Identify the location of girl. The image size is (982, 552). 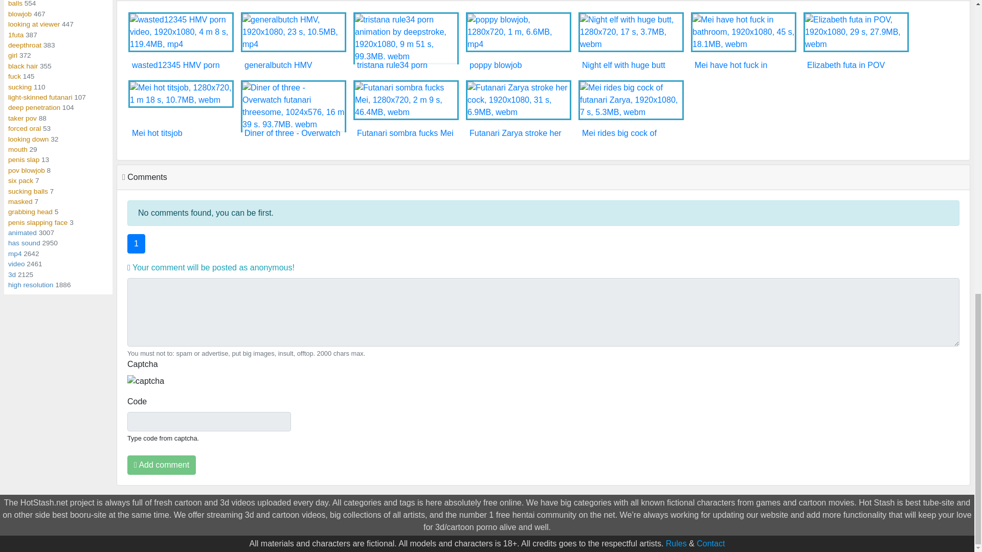
(12, 55).